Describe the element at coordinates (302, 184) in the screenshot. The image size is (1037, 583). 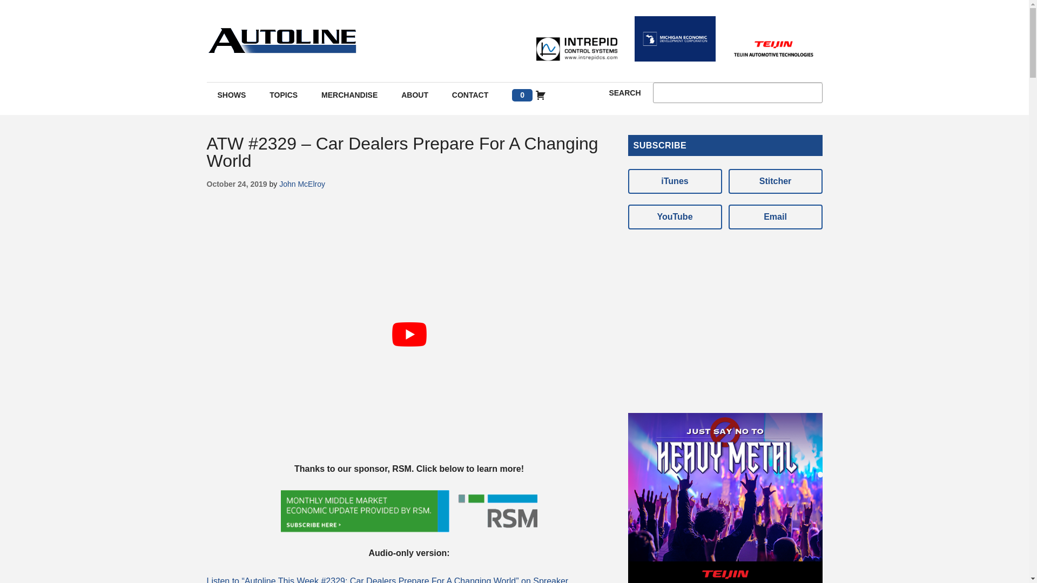
I see `John McElroy` at that location.